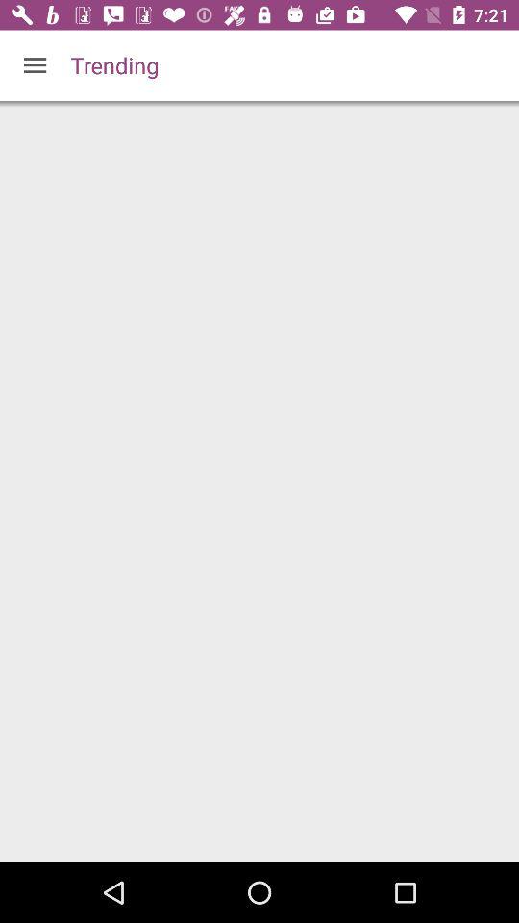 Image resolution: width=519 pixels, height=923 pixels. What do you see at coordinates (35, 65) in the screenshot?
I see `tap the item next to the trending icon` at bounding box center [35, 65].